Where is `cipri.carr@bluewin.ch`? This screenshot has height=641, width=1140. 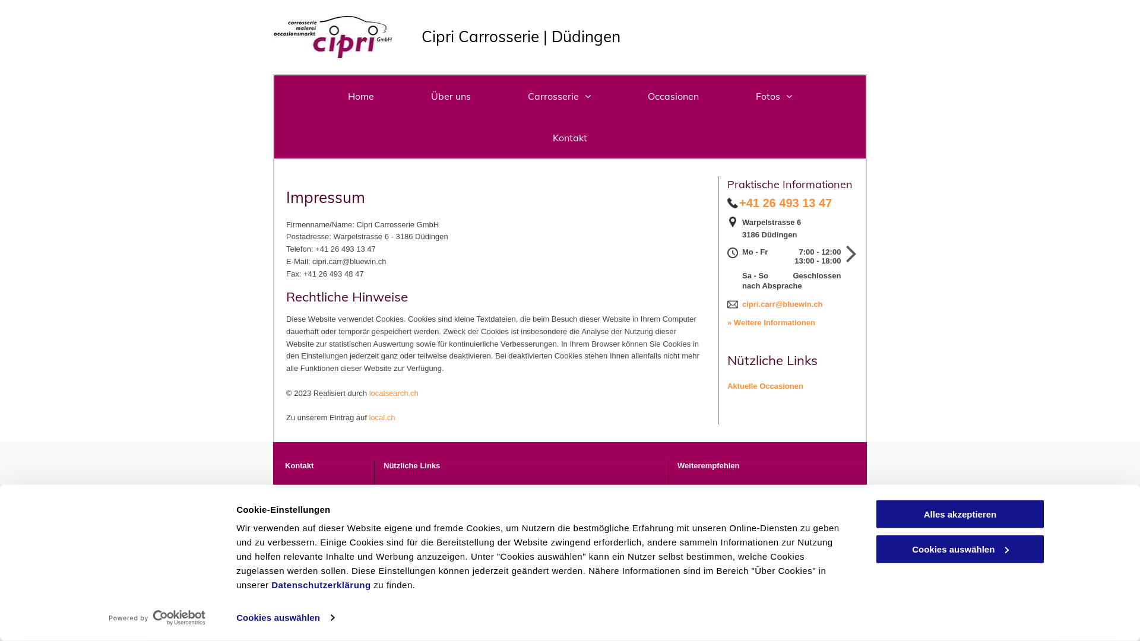 cipri.carr@bluewin.ch is located at coordinates (349, 261).